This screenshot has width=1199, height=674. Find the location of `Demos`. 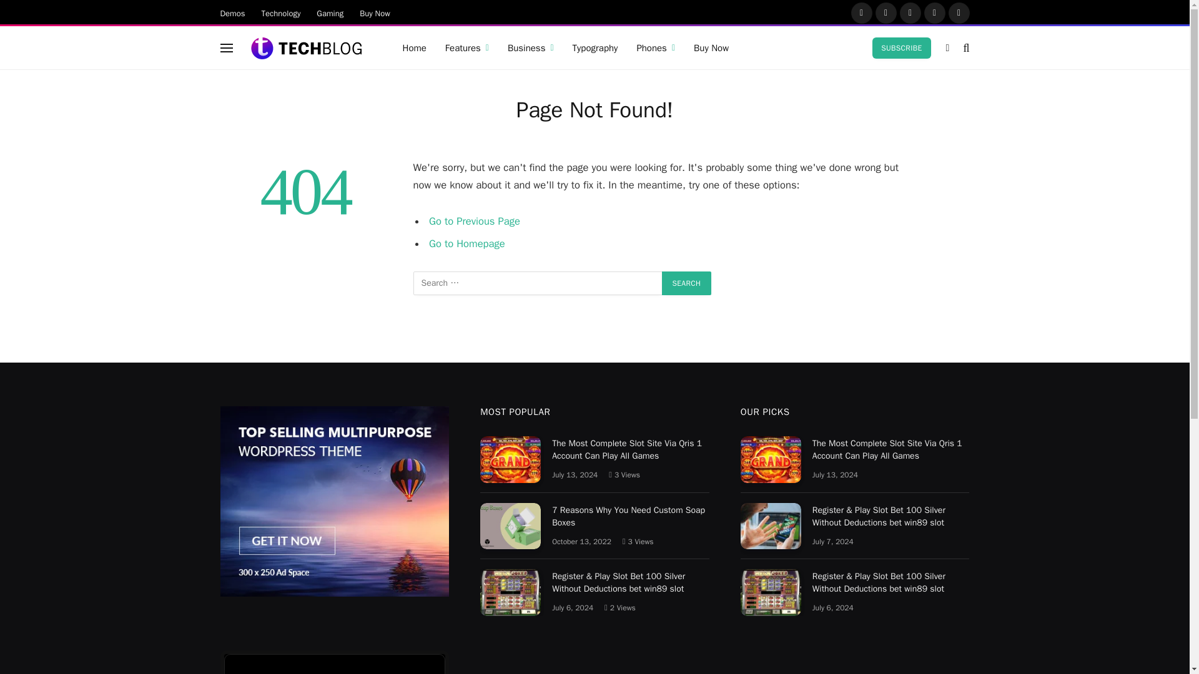

Demos is located at coordinates (232, 12).